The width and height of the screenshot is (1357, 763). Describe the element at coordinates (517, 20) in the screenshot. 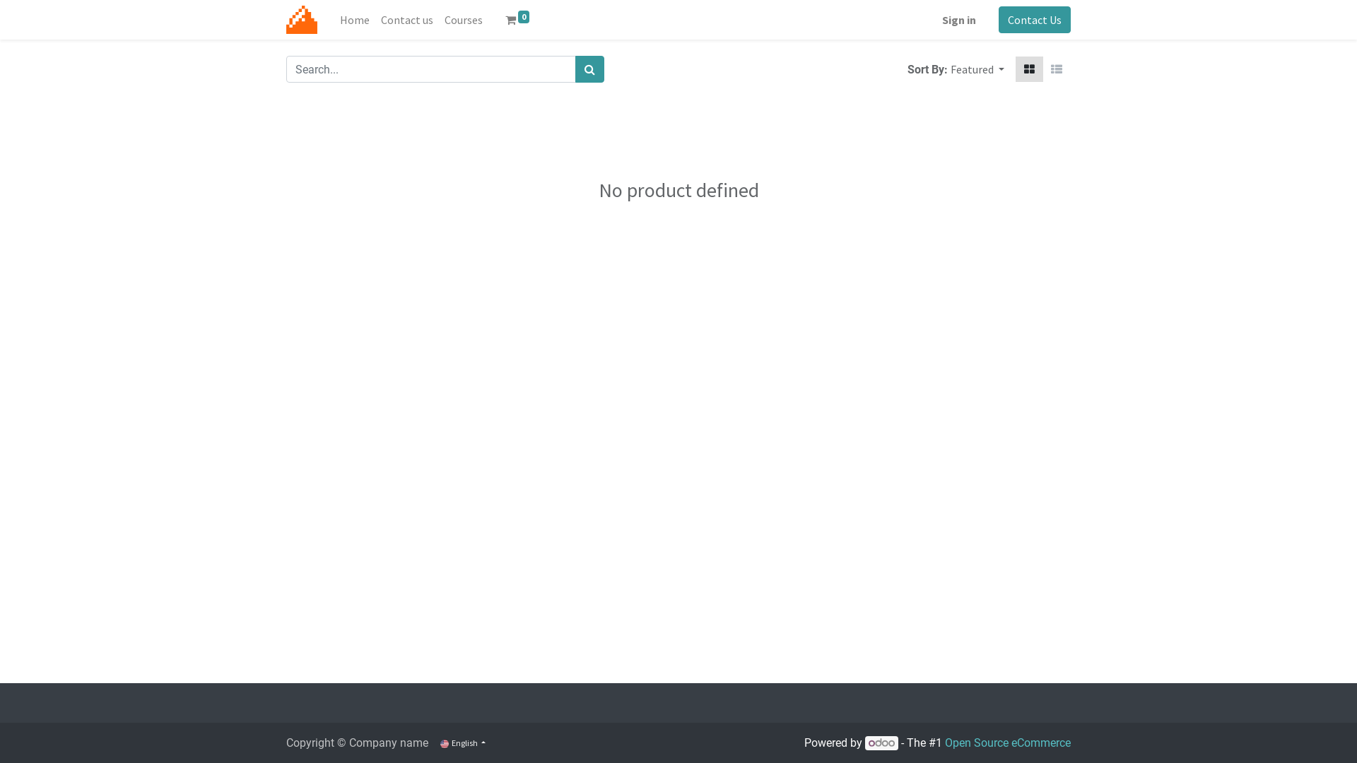

I see `0` at that location.